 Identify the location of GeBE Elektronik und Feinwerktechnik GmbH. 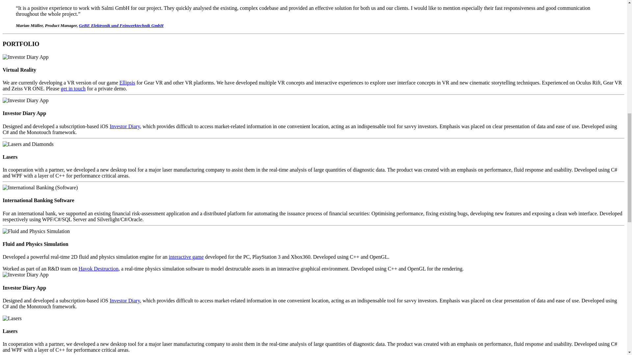
(121, 26).